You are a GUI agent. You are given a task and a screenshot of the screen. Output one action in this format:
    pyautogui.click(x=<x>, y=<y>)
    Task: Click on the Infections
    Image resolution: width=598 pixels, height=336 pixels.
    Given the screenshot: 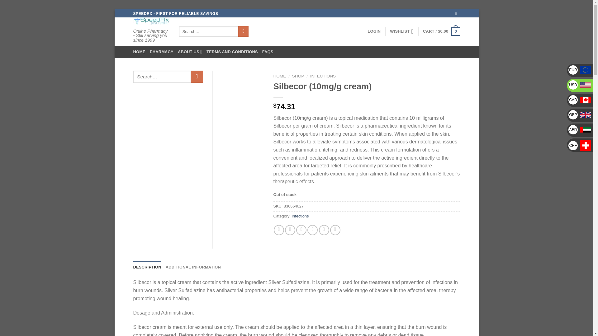 What is the action you would take?
    pyautogui.click(x=300, y=216)
    